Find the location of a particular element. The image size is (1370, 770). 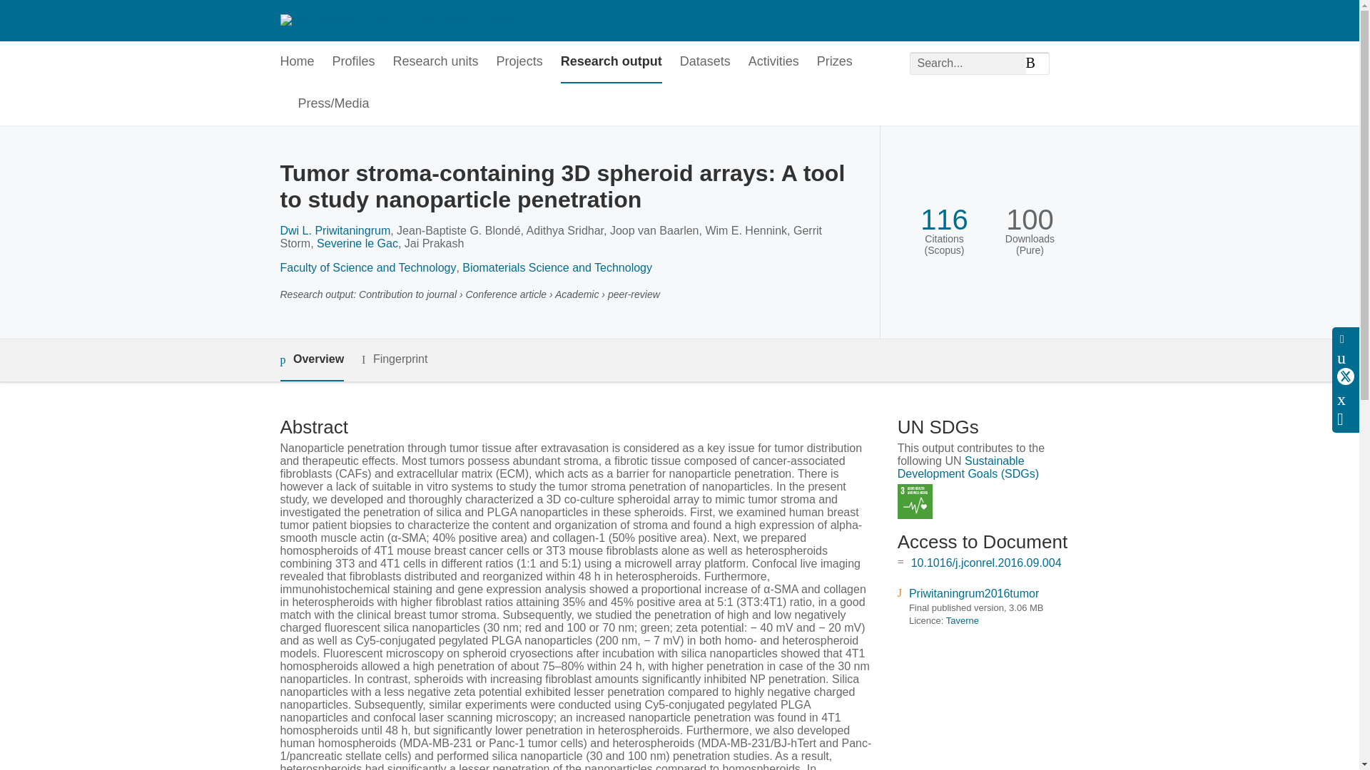

Datasets is located at coordinates (705, 62).